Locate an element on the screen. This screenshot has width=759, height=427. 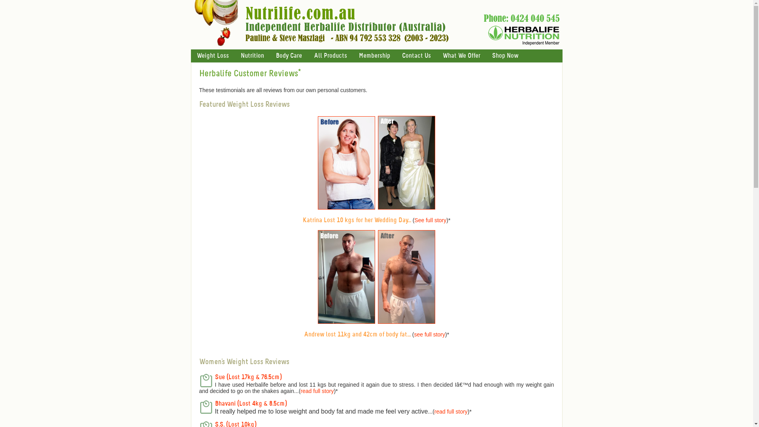
Membership is located at coordinates (374, 56).